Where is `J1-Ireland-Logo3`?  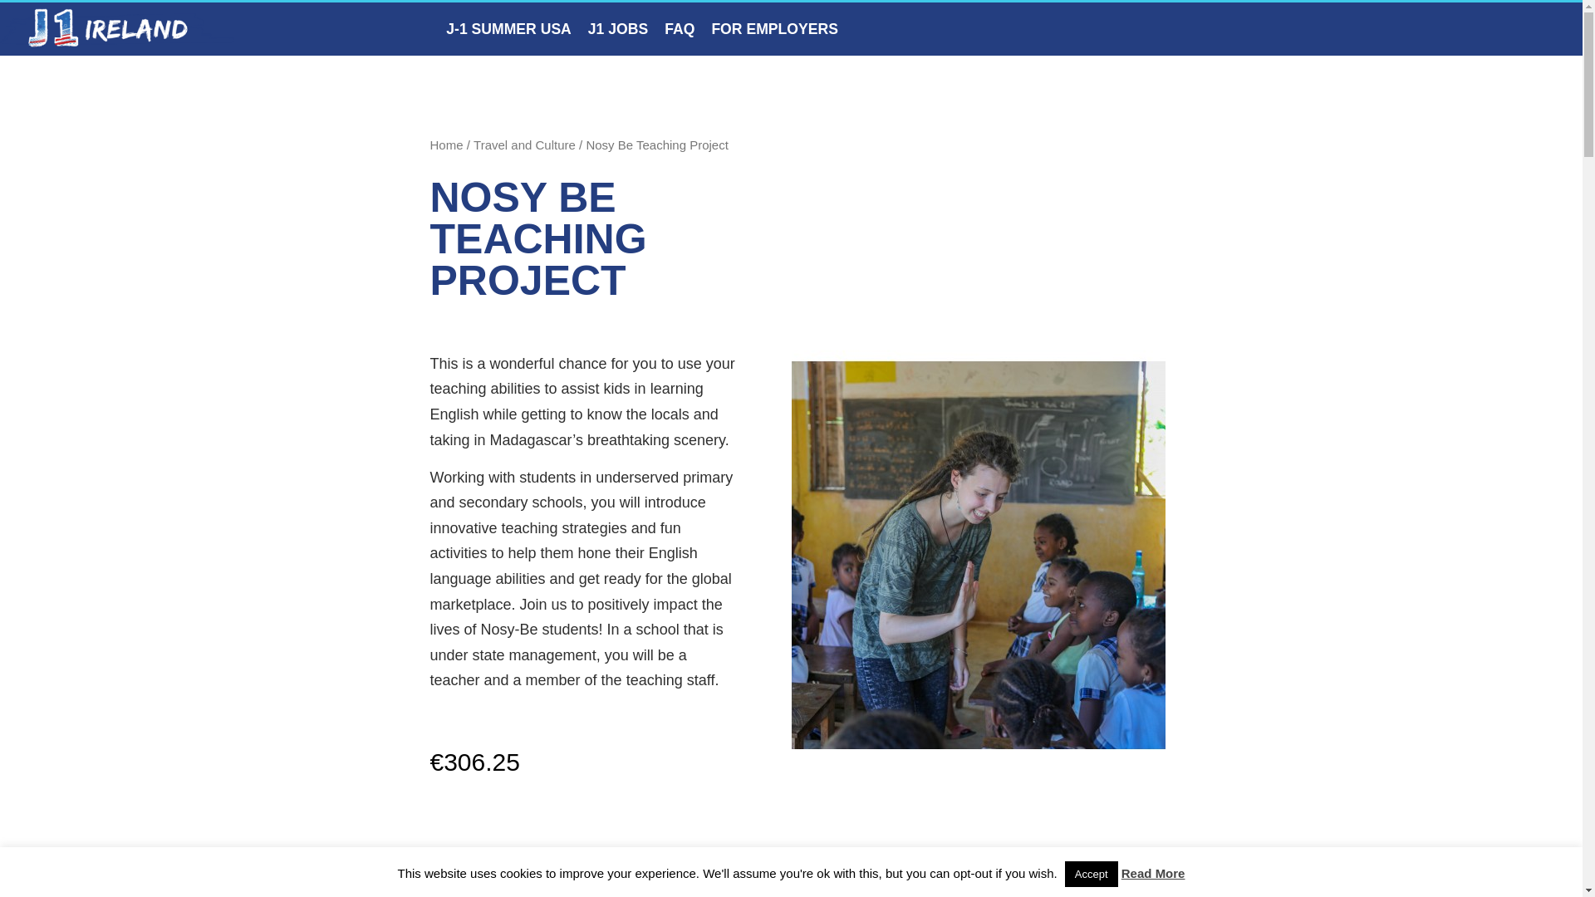 J1-Ireland-Logo3 is located at coordinates (117, 26).